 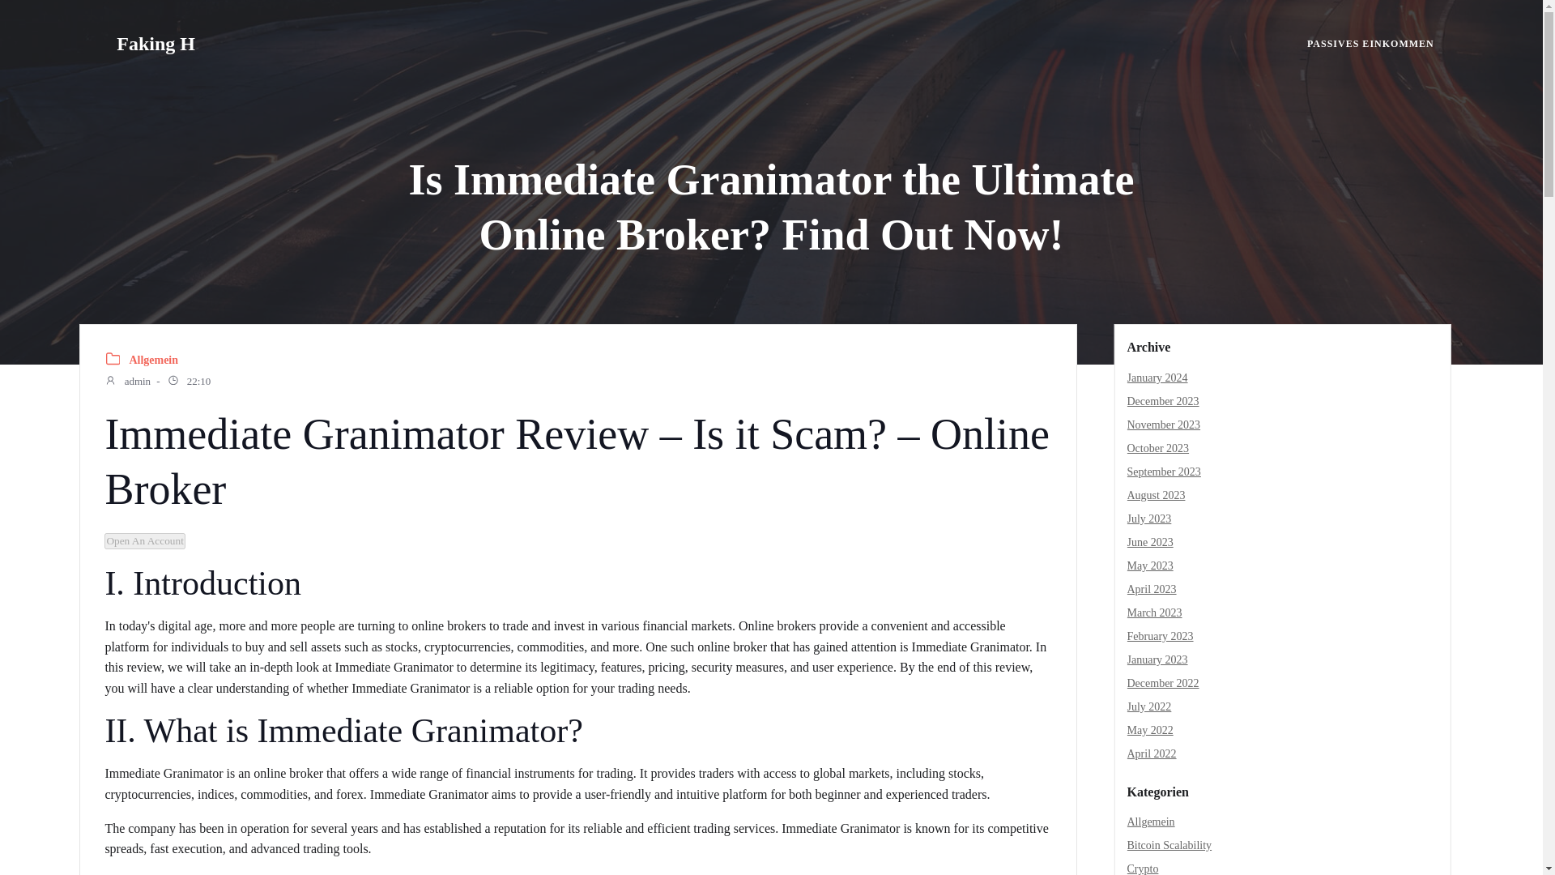 What do you see at coordinates (1157, 494) in the screenshot?
I see `August 2023` at bounding box center [1157, 494].